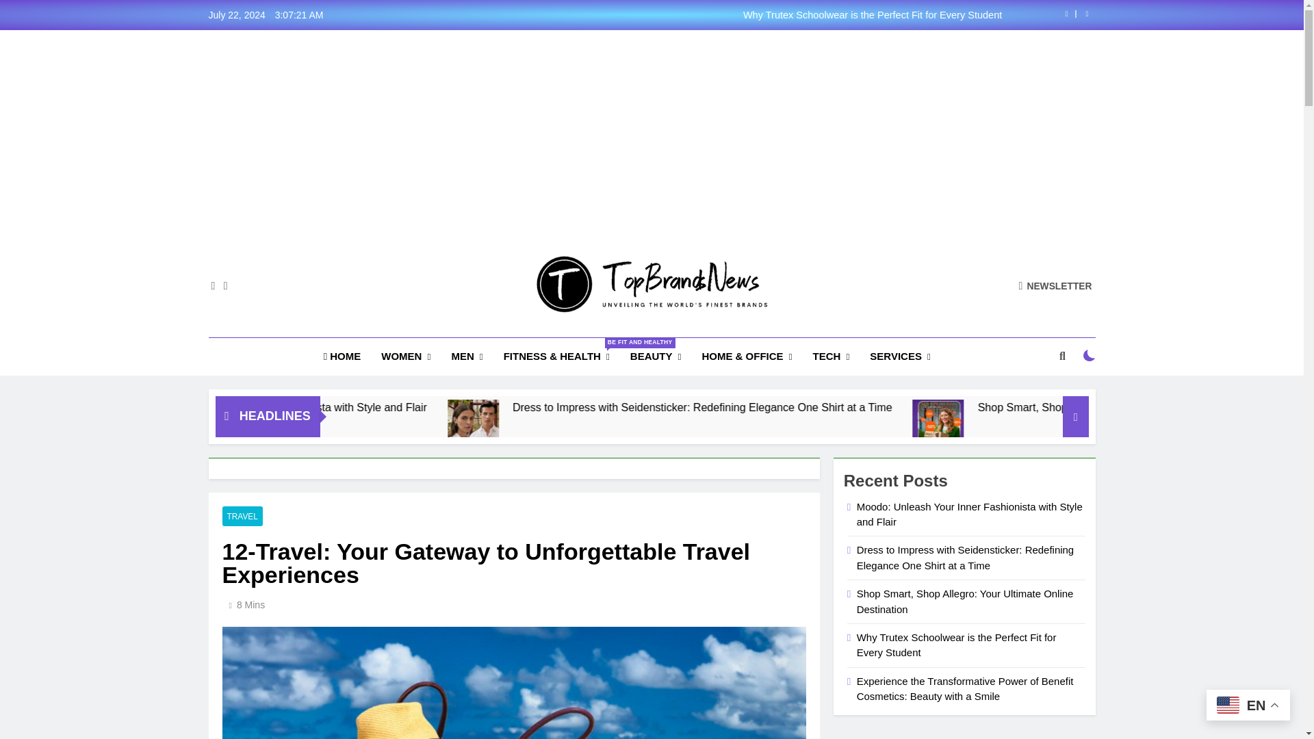 This screenshot has width=1314, height=739. What do you see at coordinates (467, 356) in the screenshot?
I see `MEN` at bounding box center [467, 356].